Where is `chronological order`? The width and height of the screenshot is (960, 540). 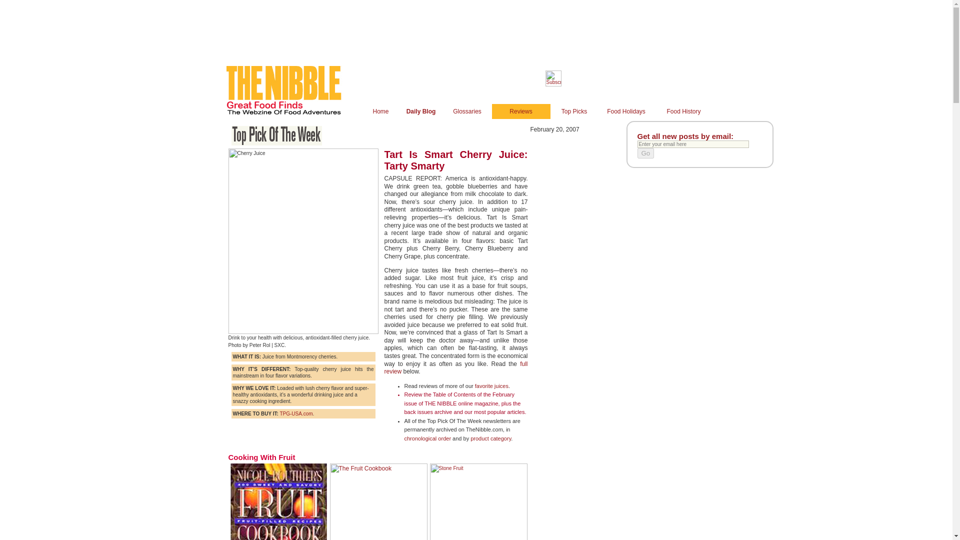
chronological order is located at coordinates (427, 438).